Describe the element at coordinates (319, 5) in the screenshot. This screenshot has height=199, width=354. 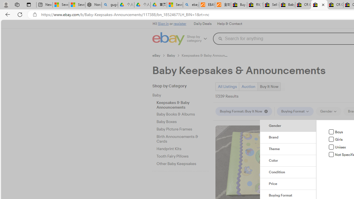
I see `Baby Keepsakes & Announcements for sale | eBay` at that location.